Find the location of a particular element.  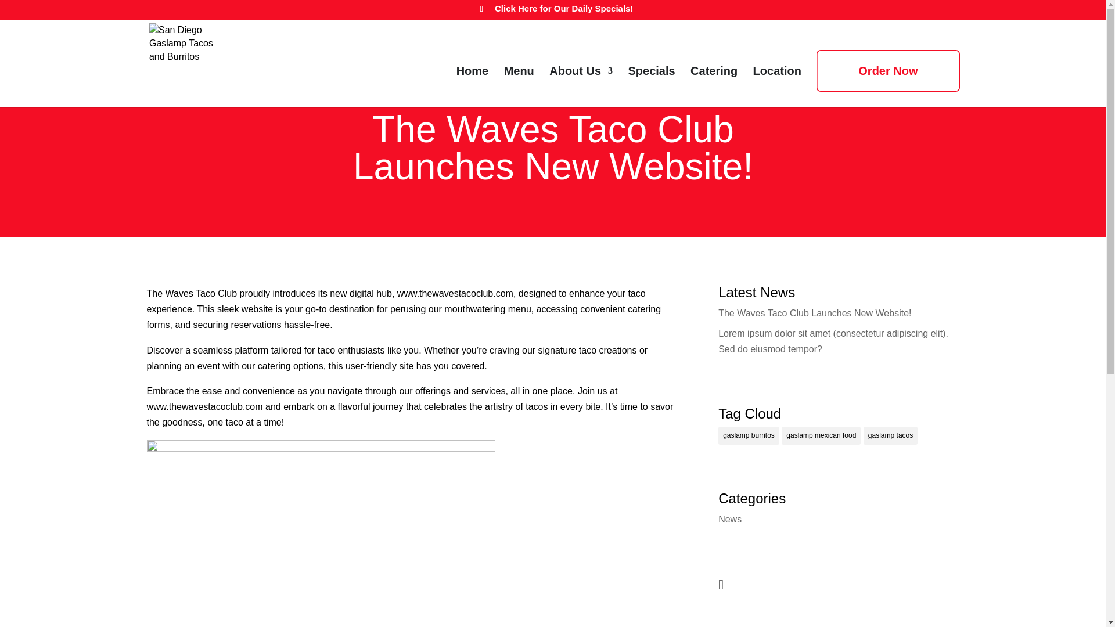

Location is located at coordinates (777, 87).